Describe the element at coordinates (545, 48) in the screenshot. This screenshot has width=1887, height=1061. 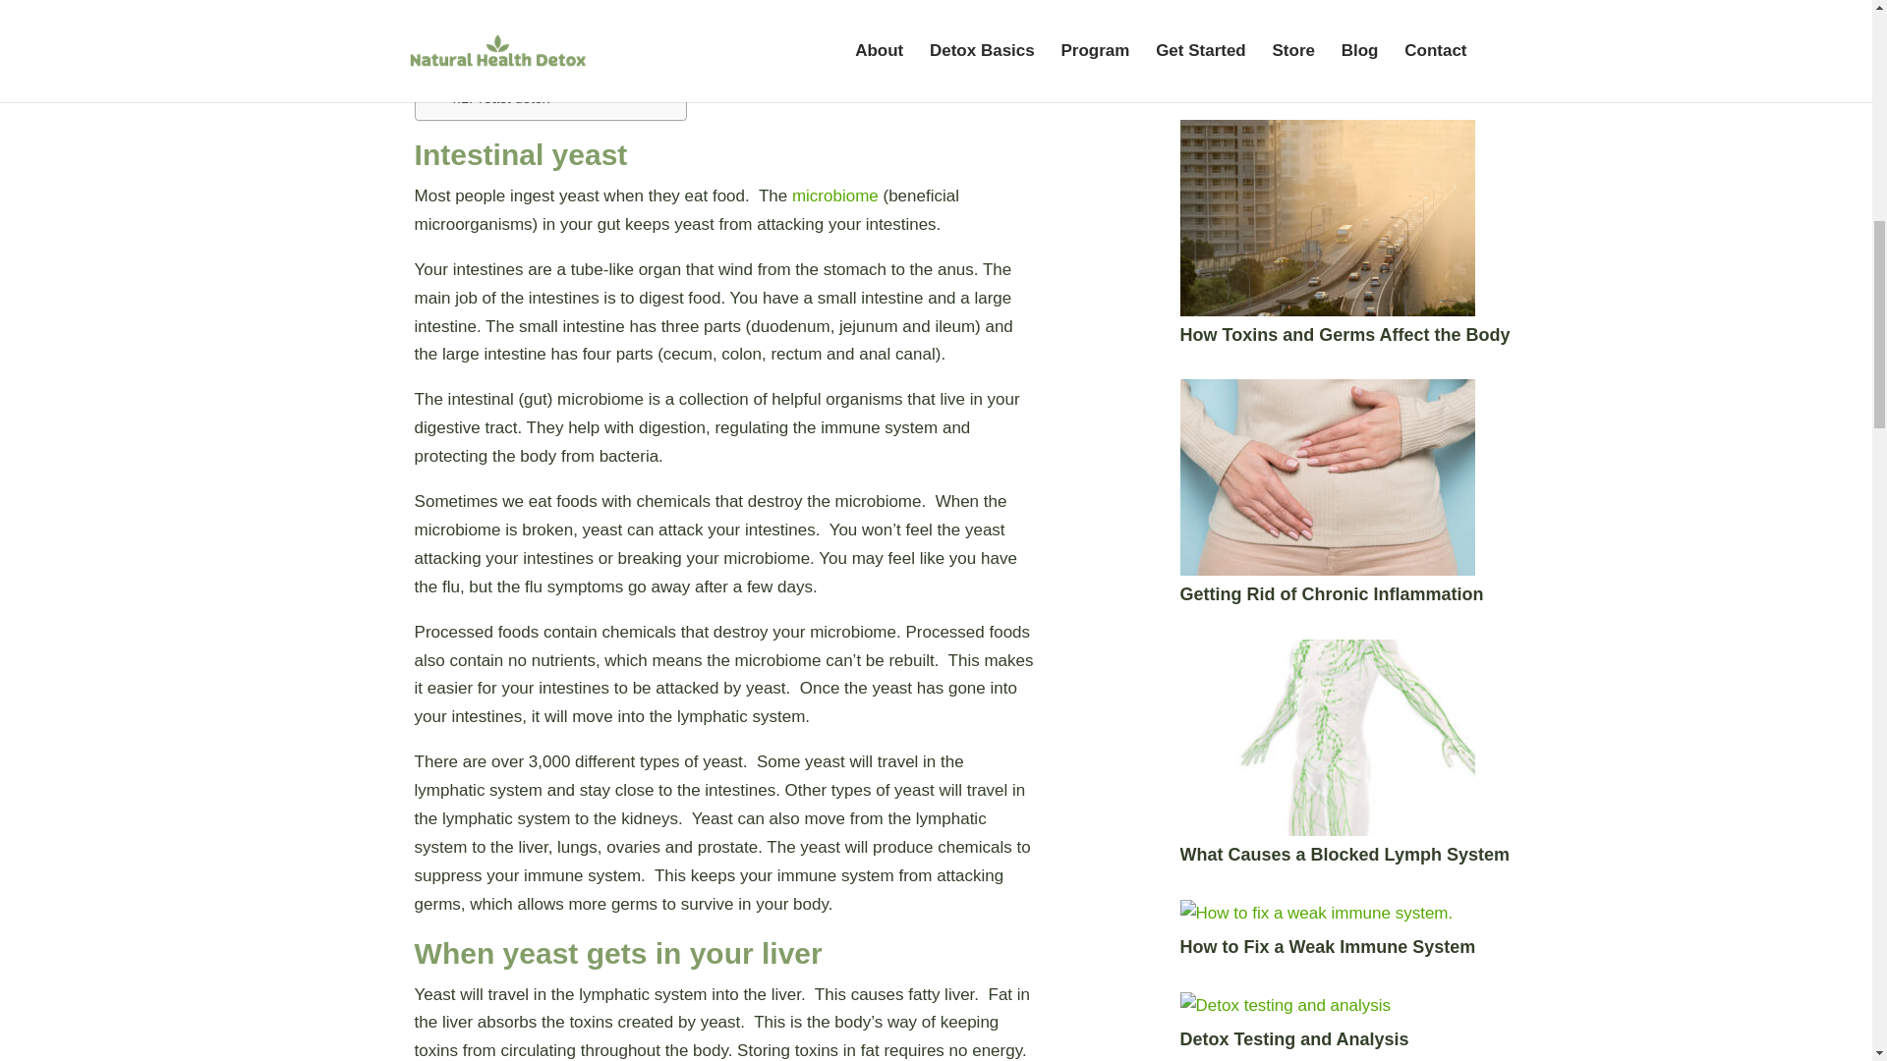
I see ` Yeast and your immune system` at that location.